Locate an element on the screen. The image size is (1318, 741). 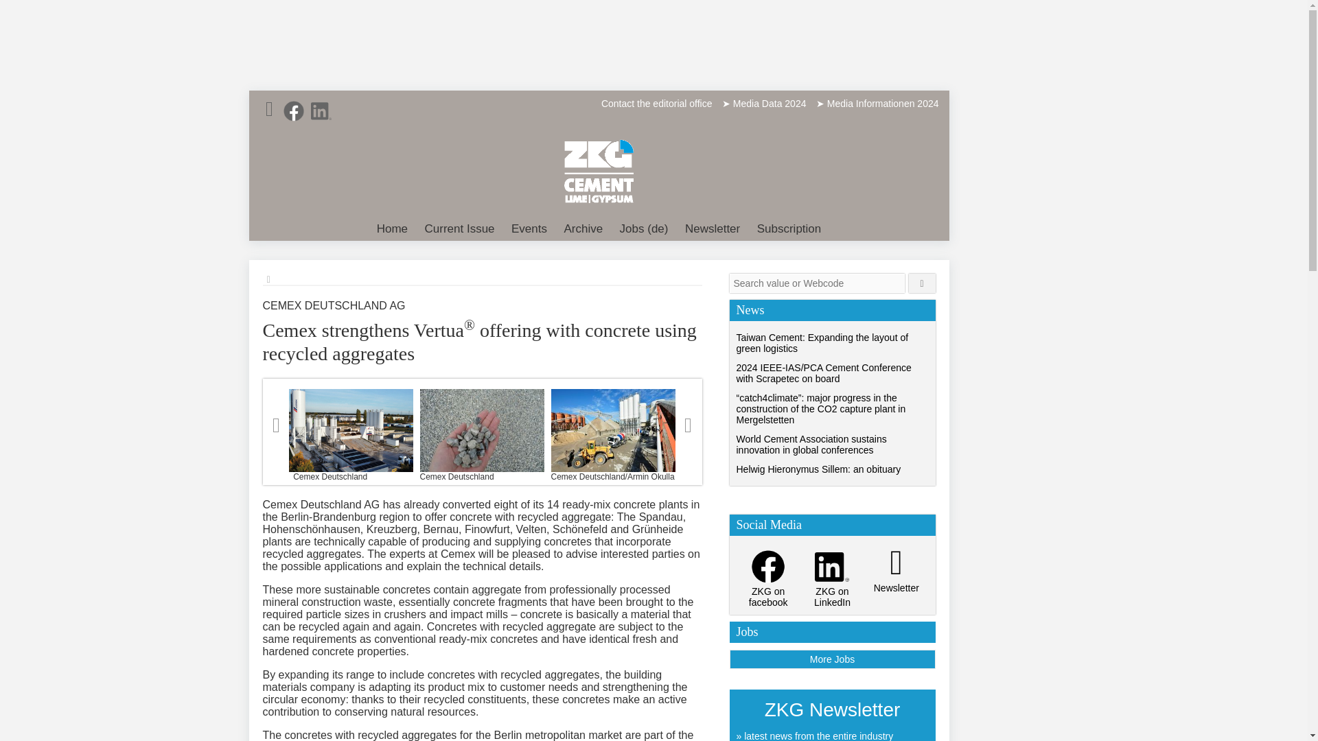
Home is located at coordinates (393, 229).